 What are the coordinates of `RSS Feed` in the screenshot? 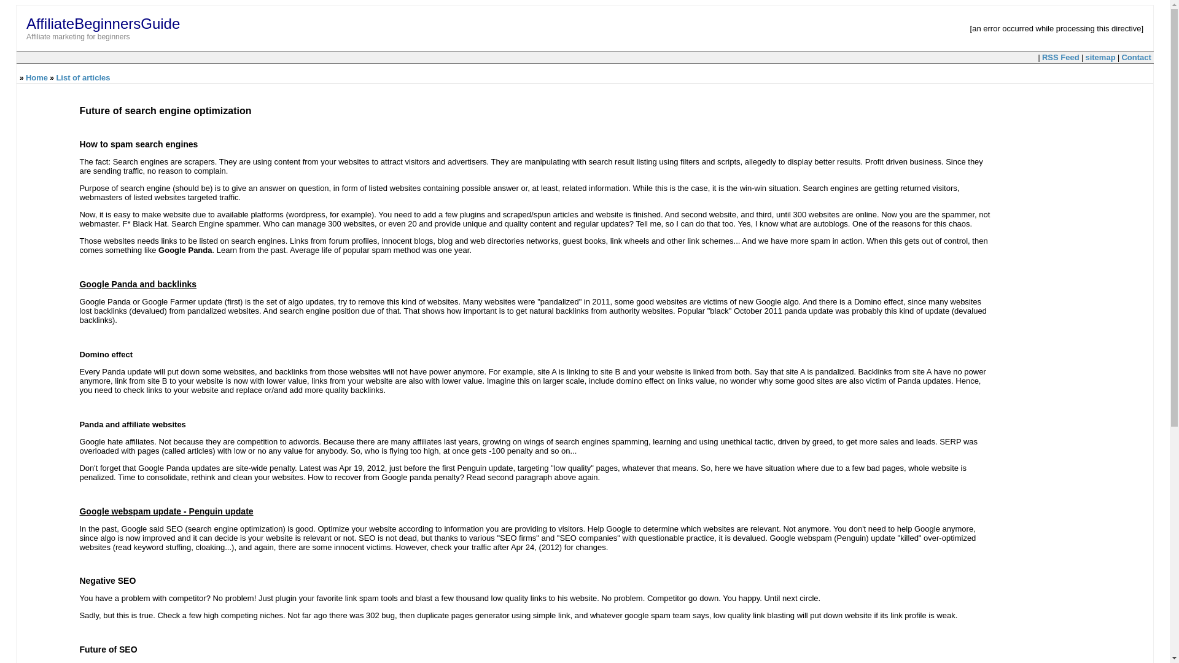 It's located at (1061, 58).